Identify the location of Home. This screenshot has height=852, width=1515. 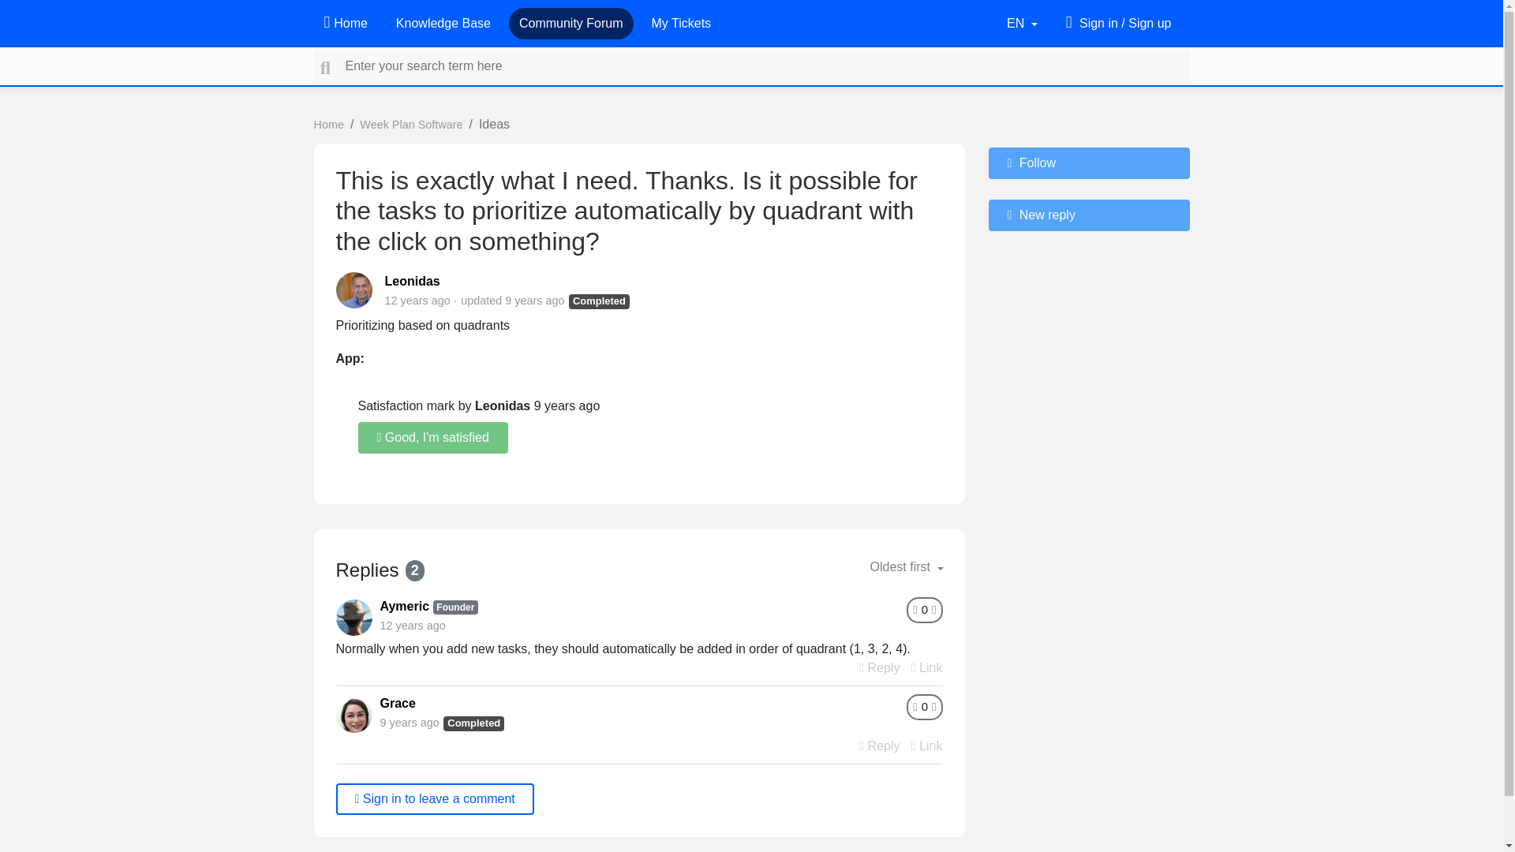
(328, 125).